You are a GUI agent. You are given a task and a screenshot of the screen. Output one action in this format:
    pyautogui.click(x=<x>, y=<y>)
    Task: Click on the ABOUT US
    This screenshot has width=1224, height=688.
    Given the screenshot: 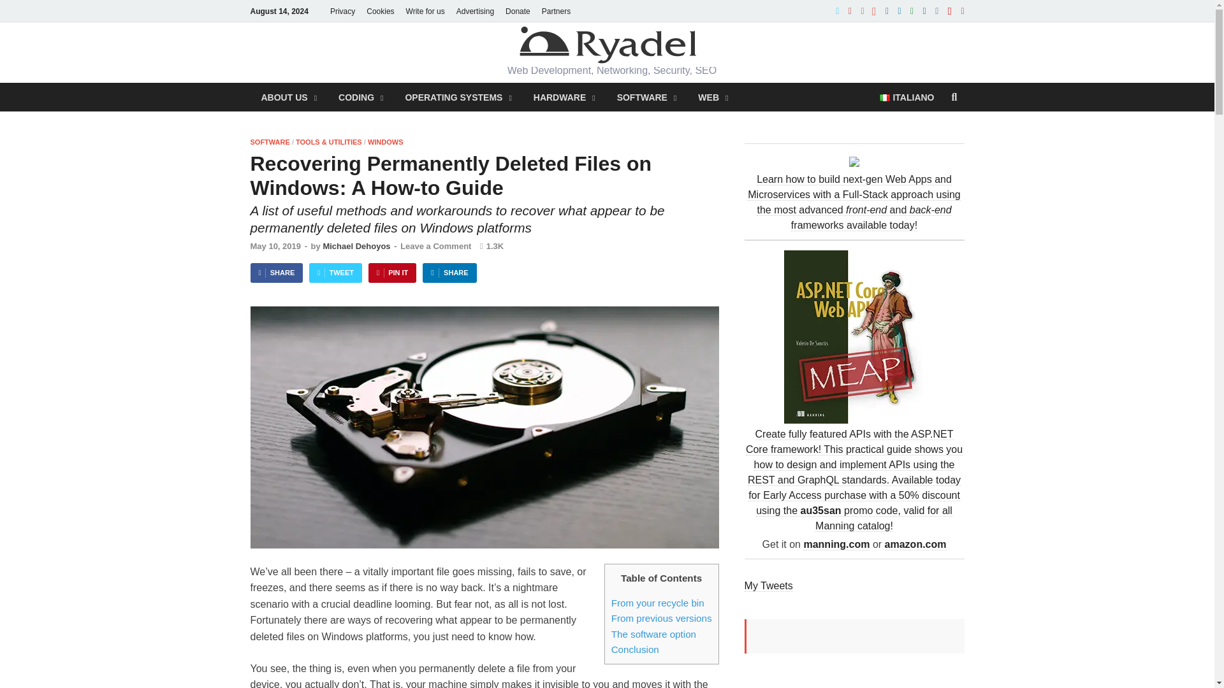 What is the action you would take?
    pyautogui.click(x=288, y=97)
    